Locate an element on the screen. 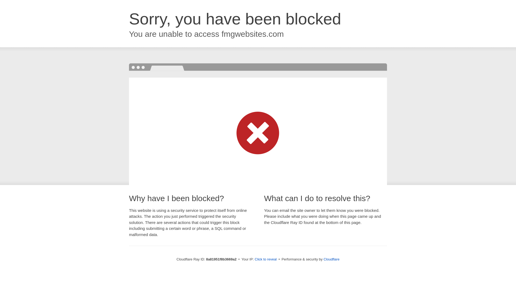 The width and height of the screenshot is (516, 290). Cloudflare is located at coordinates (331, 259).